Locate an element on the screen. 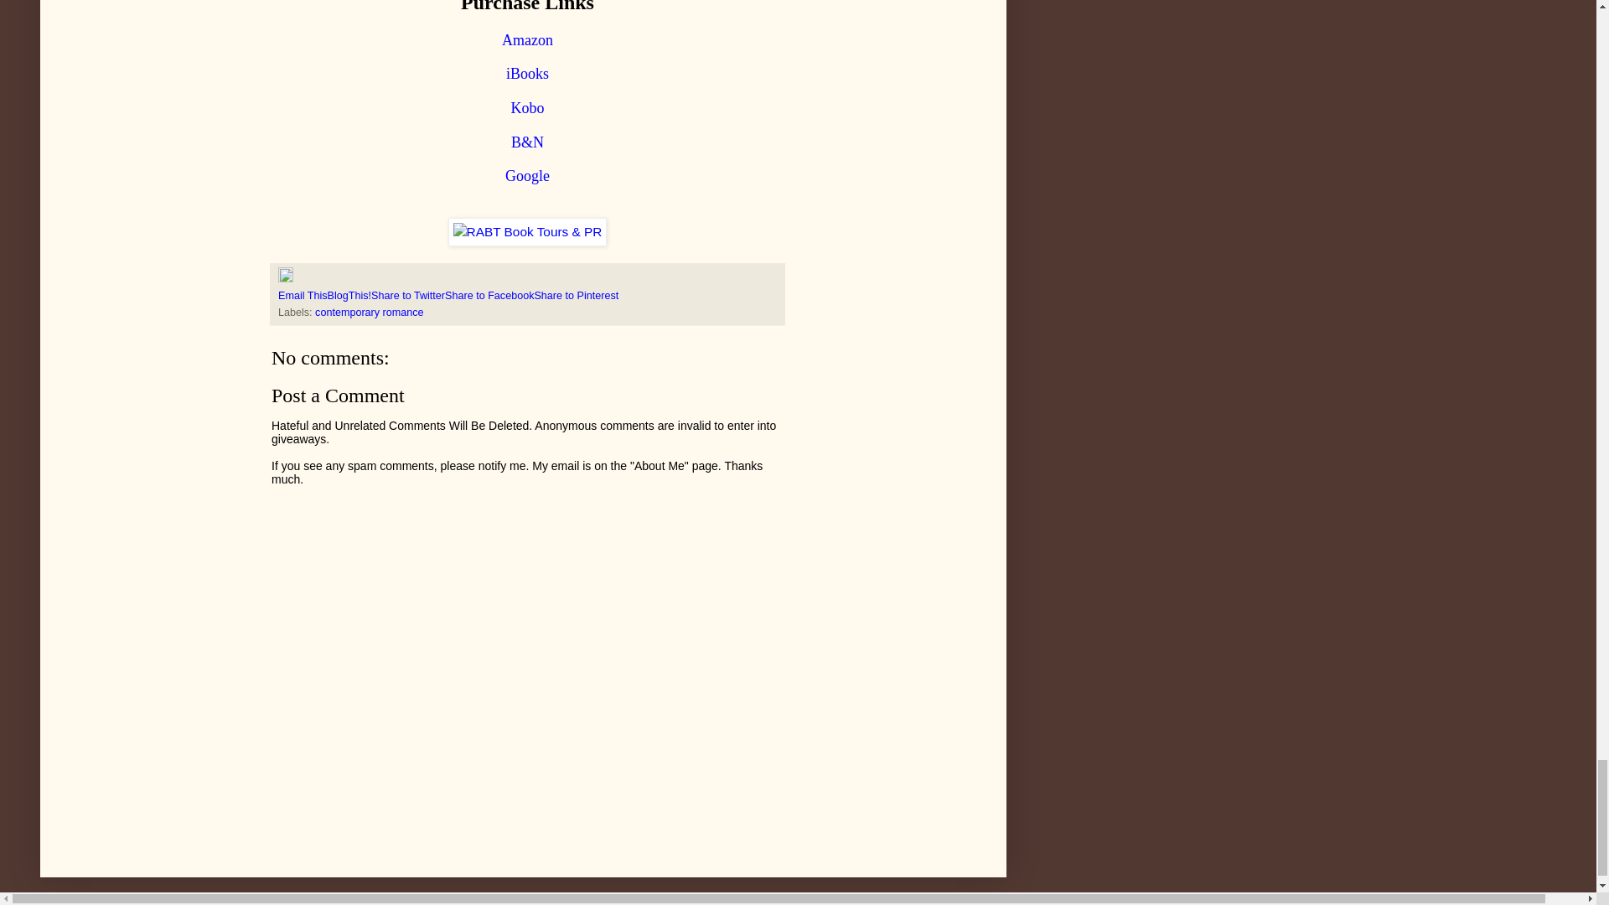  BlogThis! is located at coordinates (349, 295).